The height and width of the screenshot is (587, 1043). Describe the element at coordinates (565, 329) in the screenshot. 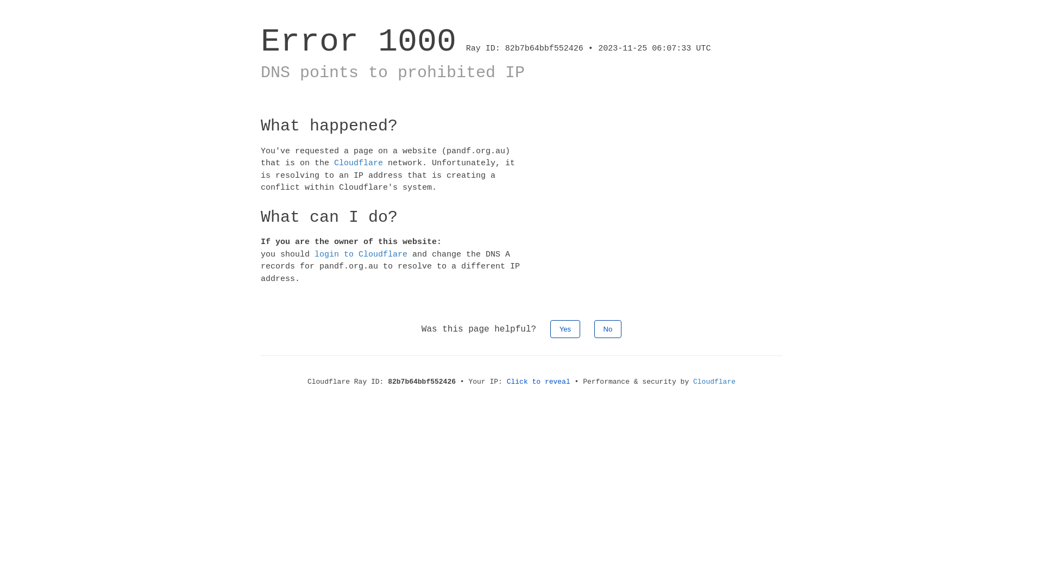

I see `Yes` at that location.